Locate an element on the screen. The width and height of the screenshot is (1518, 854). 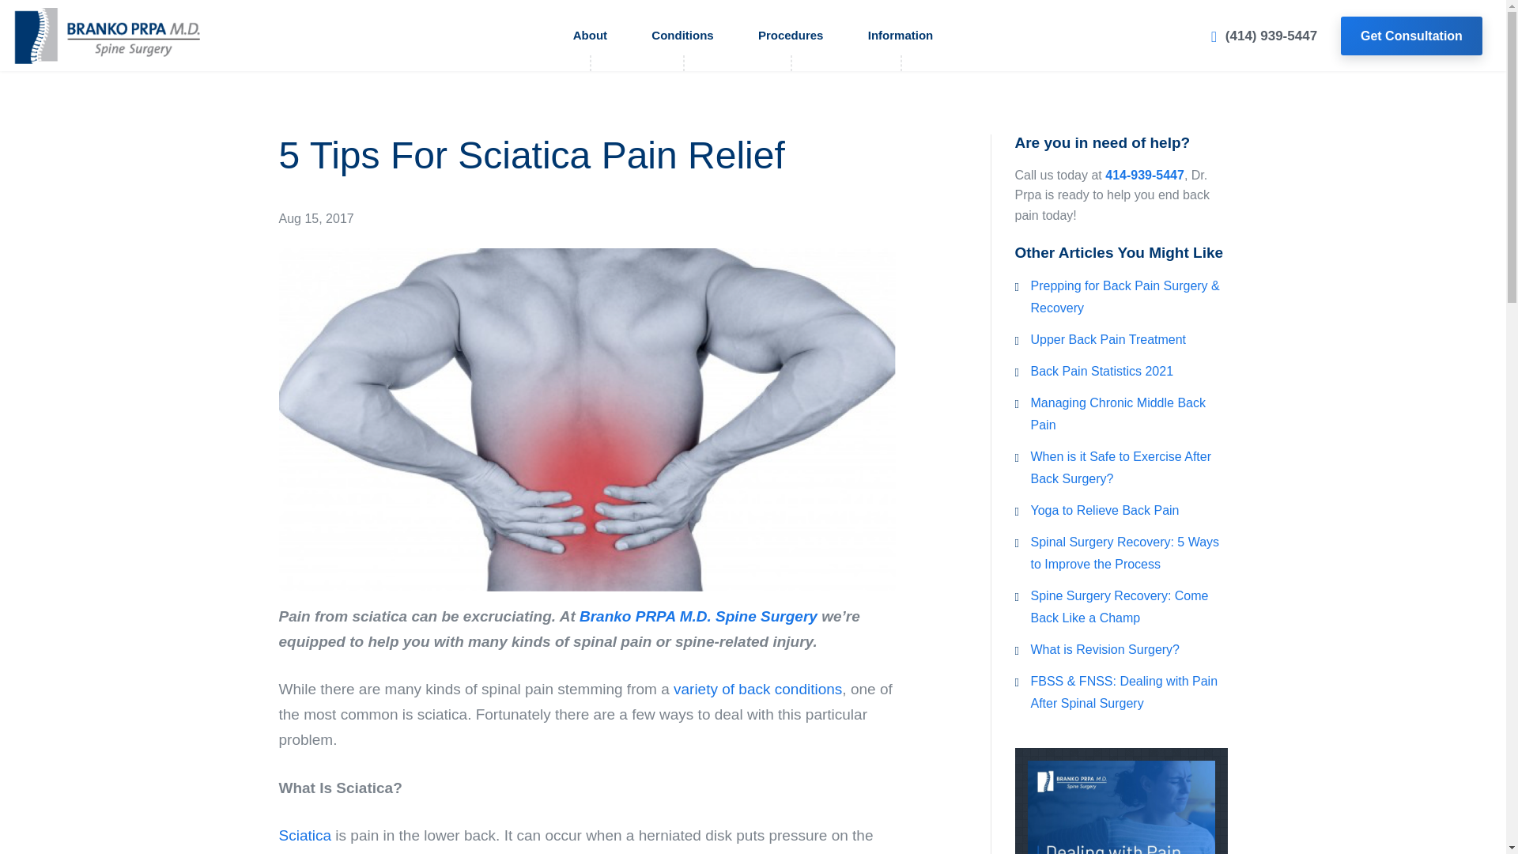
Conditions is located at coordinates (683, 35).